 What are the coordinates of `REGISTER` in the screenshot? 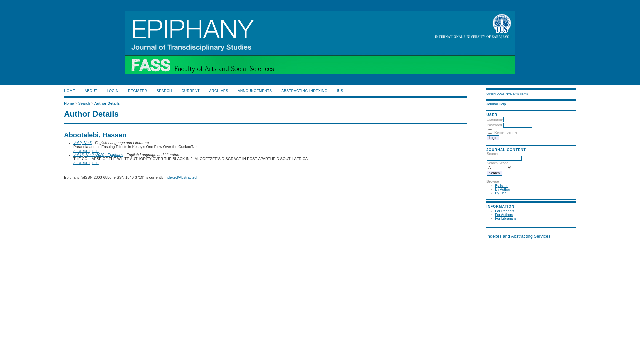 It's located at (137, 91).